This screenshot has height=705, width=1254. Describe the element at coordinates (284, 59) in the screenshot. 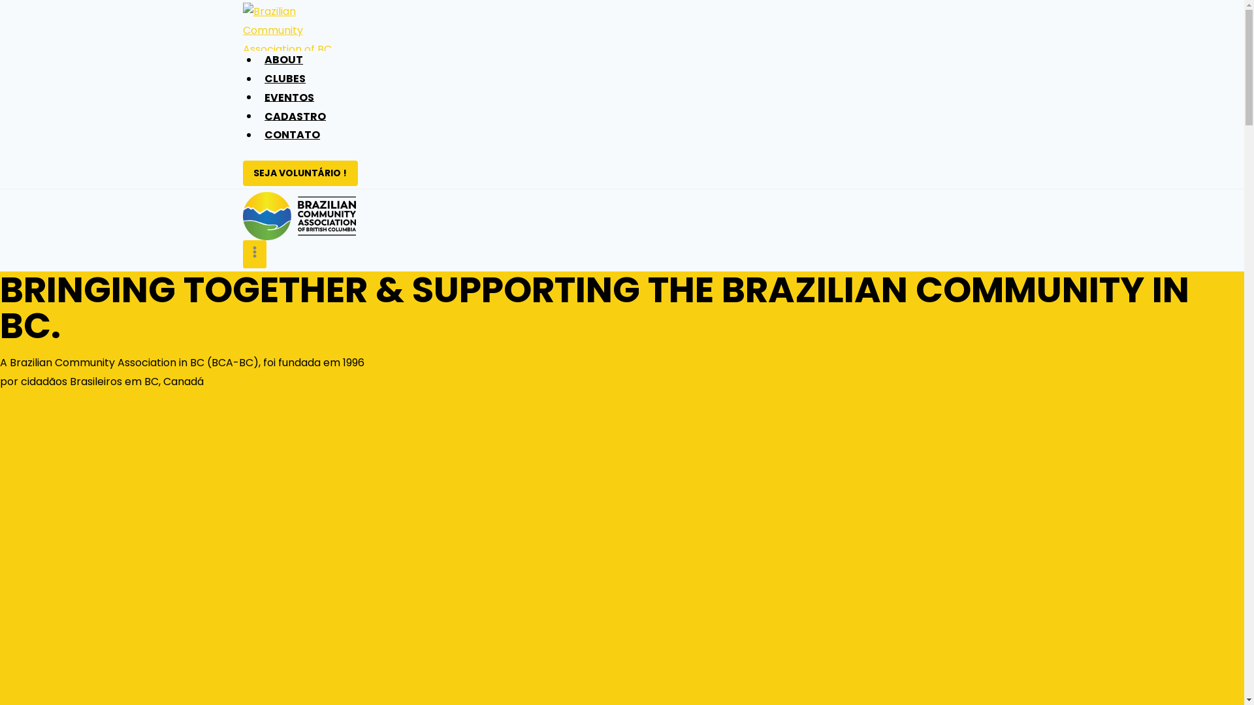

I see `ABOUT` at that location.